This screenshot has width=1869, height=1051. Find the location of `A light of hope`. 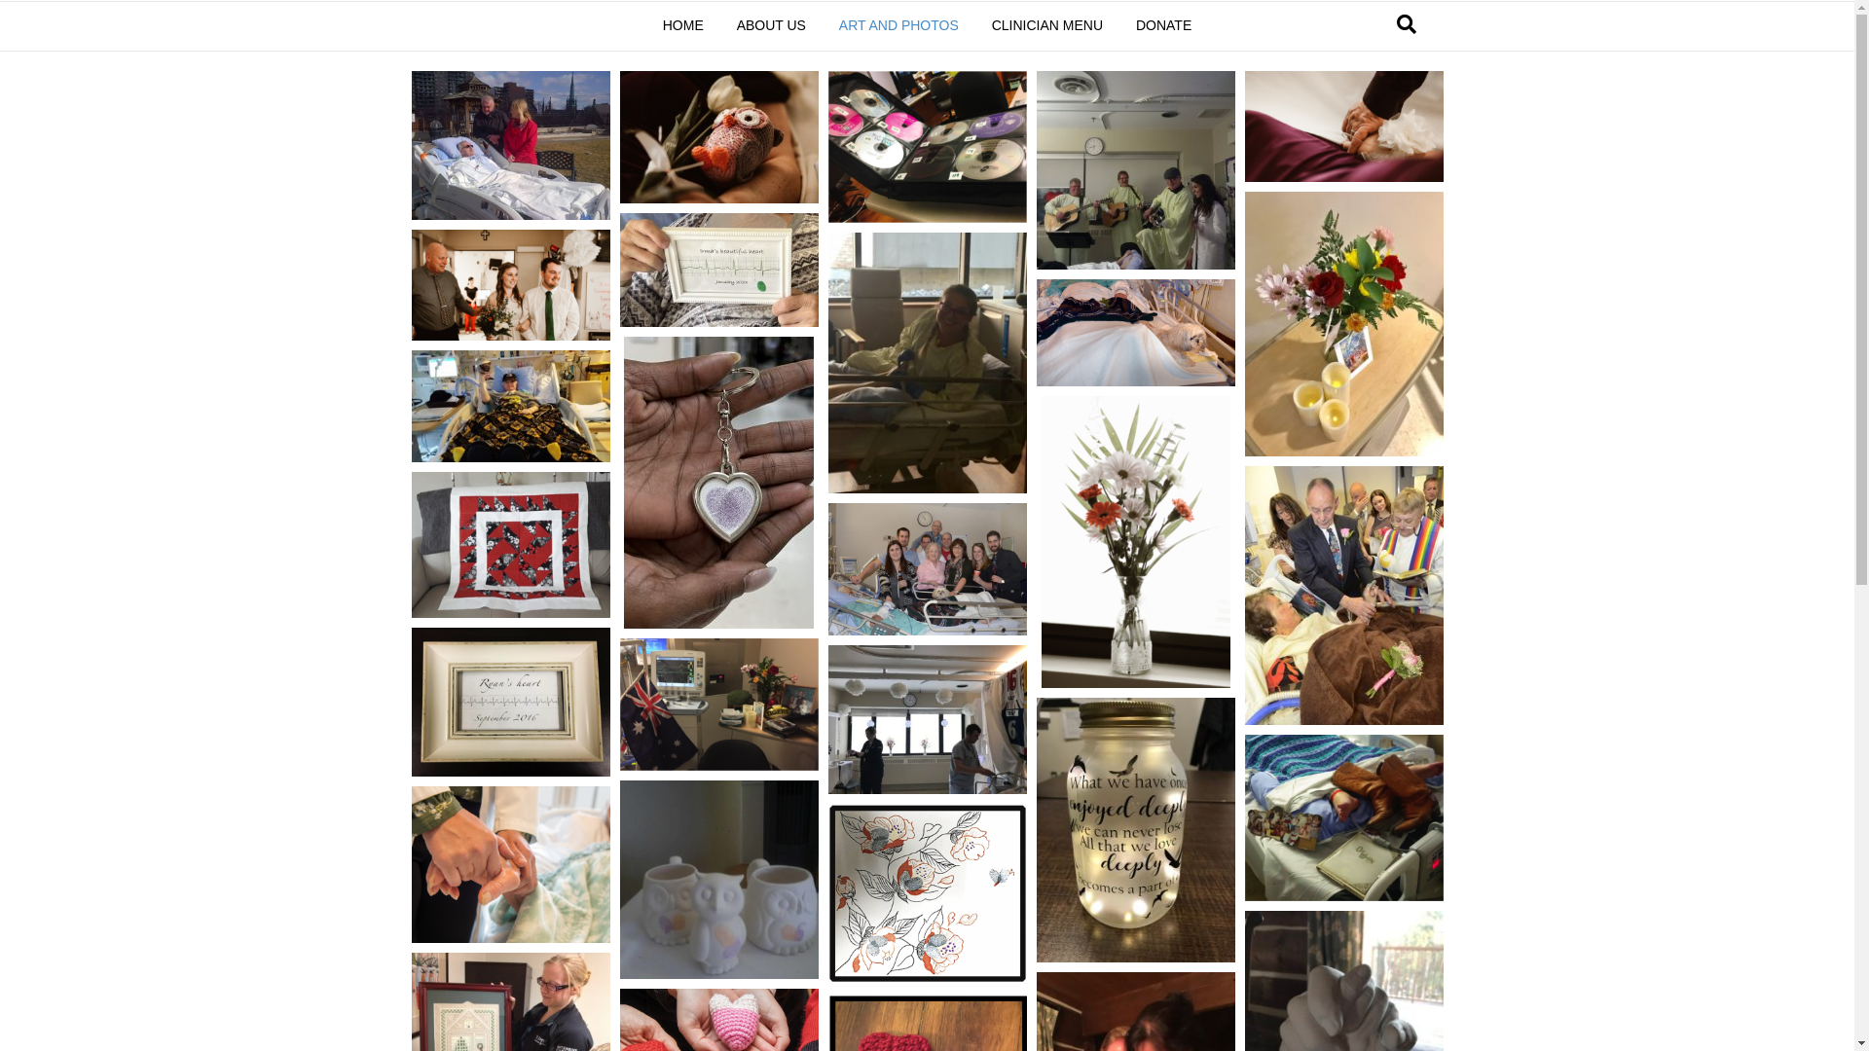

A light of hope is located at coordinates (1135, 830).